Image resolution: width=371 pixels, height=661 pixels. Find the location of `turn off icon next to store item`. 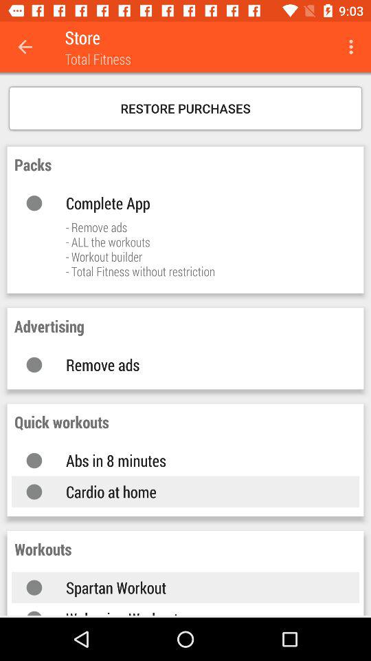

turn off icon next to store item is located at coordinates (25, 47).